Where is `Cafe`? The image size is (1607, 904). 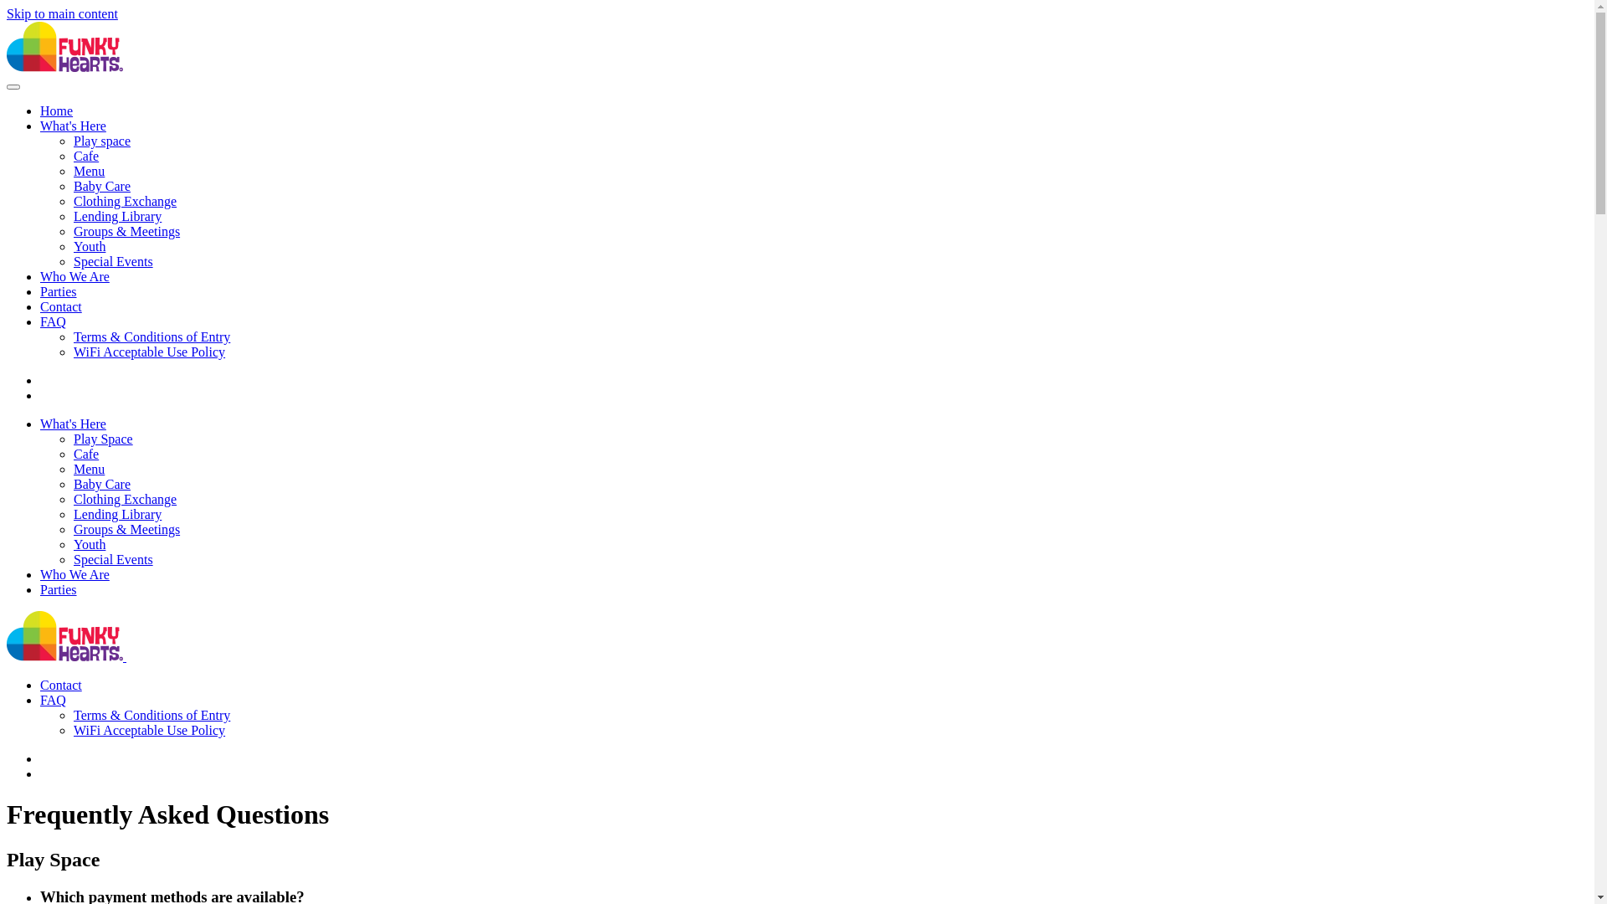
Cafe is located at coordinates (86, 156).